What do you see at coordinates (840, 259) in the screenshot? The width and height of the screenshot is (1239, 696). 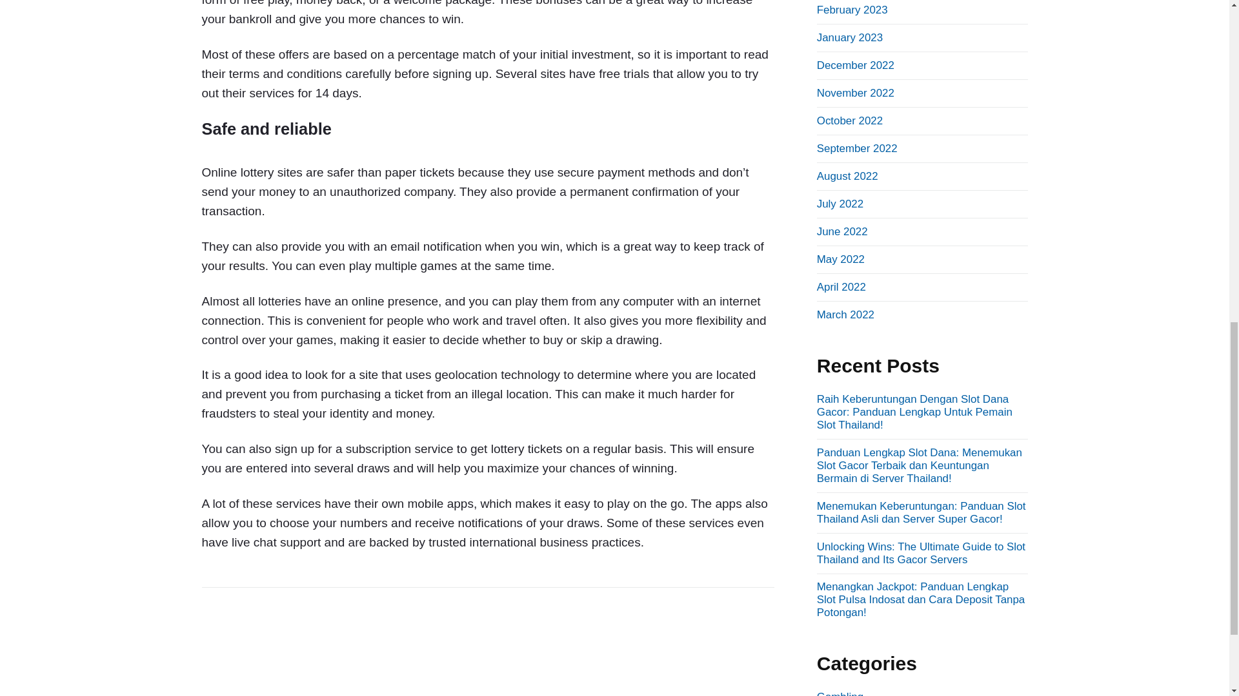 I see `May 2022` at bounding box center [840, 259].